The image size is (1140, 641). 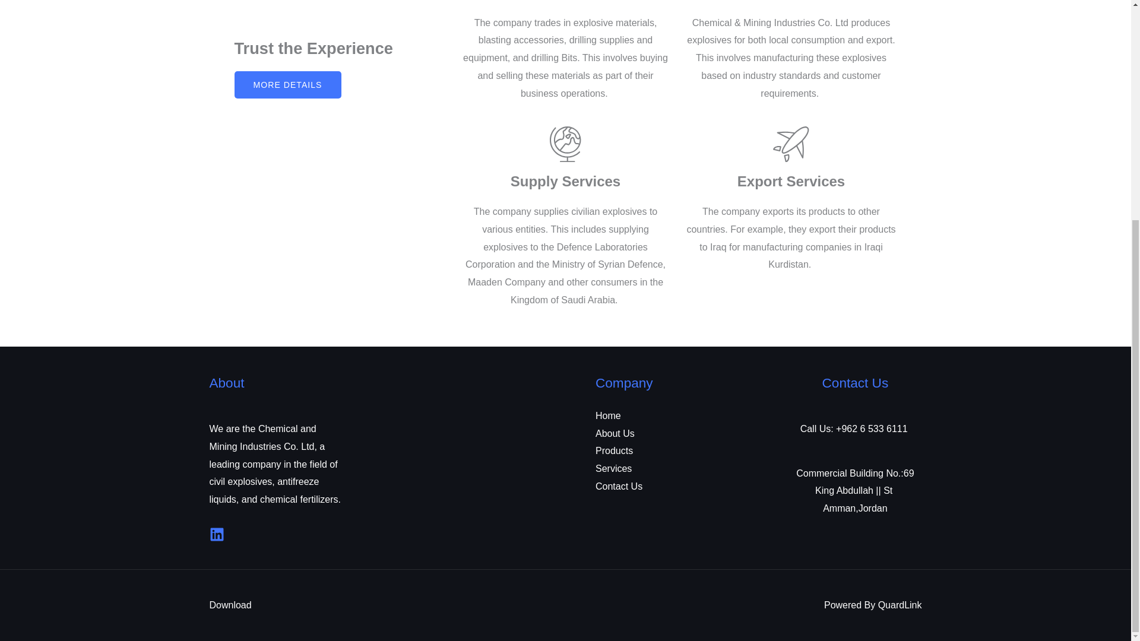 I want to click on QuardLink, so click(x=900, y=605).